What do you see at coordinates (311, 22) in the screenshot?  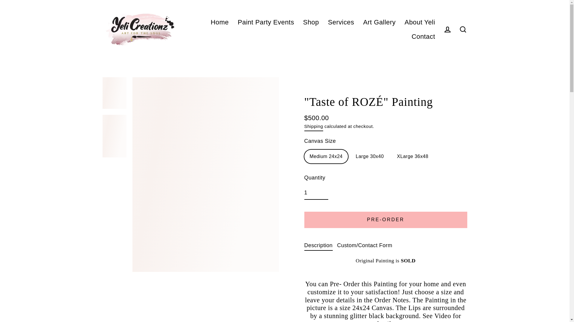 I see `Shop` at bounding box center [311, 22].